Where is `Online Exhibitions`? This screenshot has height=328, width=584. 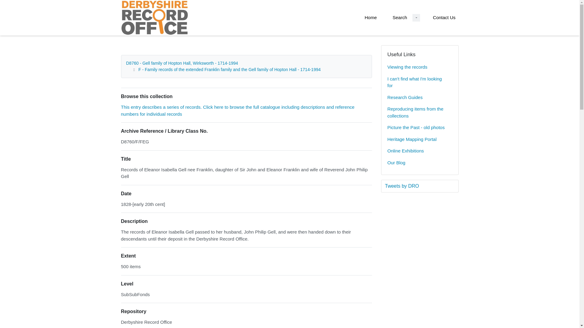
Online Exhibitions is located at coordinates (420, 151).